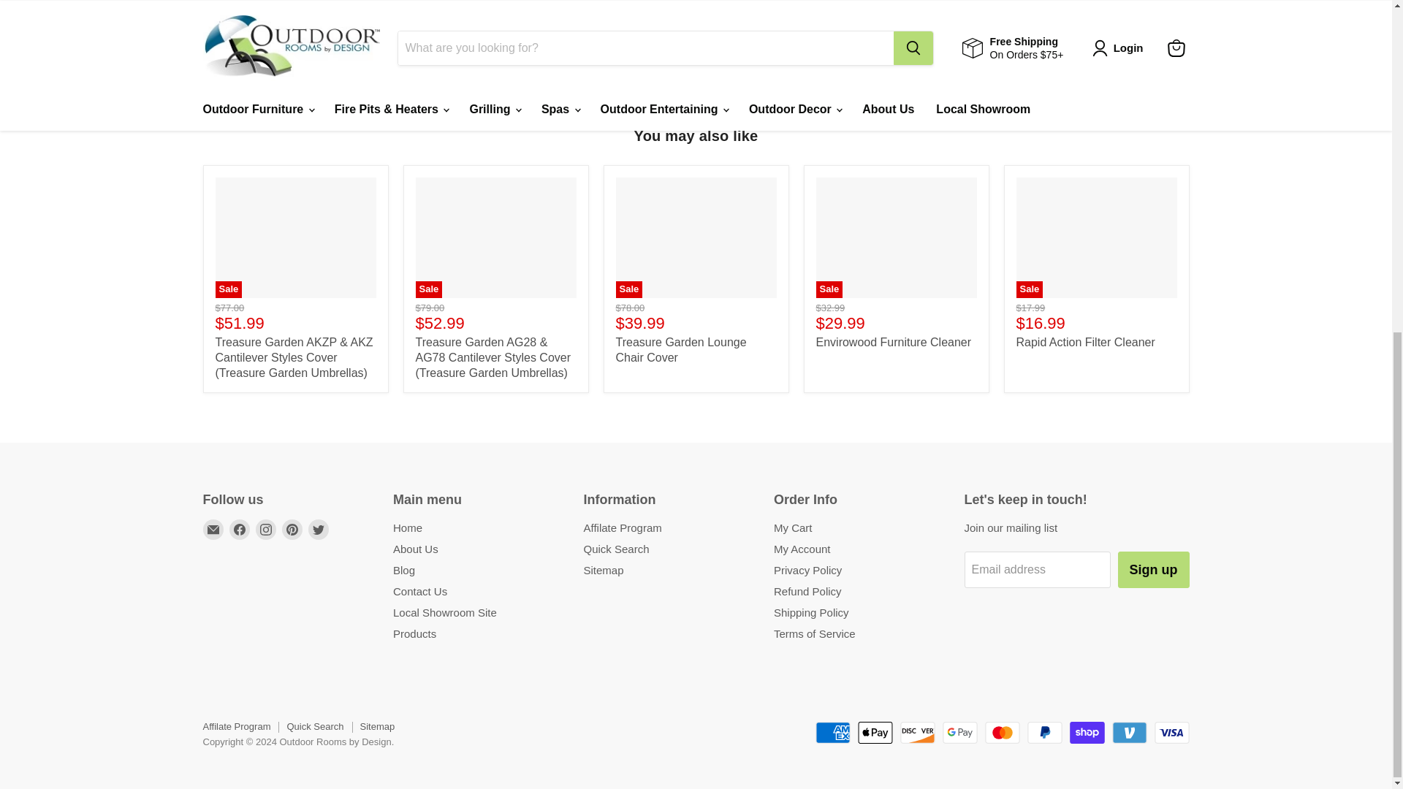 Image resolution: width=1403 pixels, height=789 pixels. Describe the element at coordinates (240, 529) in the screenshot. I see `Facebook` at that location.